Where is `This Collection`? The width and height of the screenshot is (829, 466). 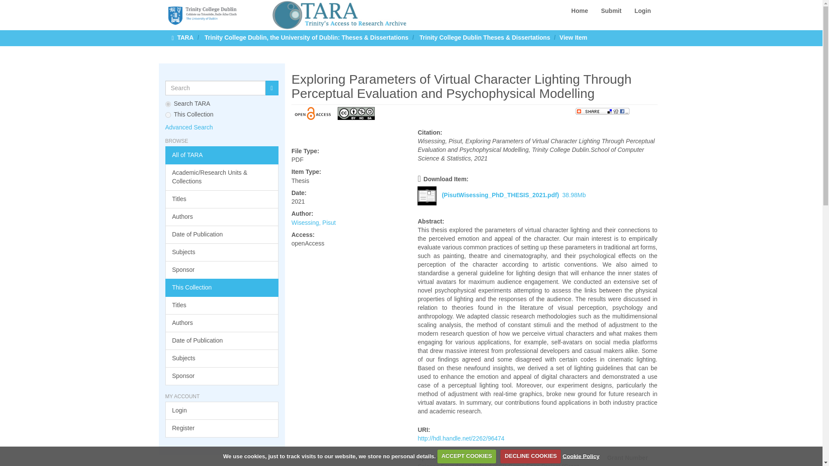
This Collection is located at coordinates (222, 287).